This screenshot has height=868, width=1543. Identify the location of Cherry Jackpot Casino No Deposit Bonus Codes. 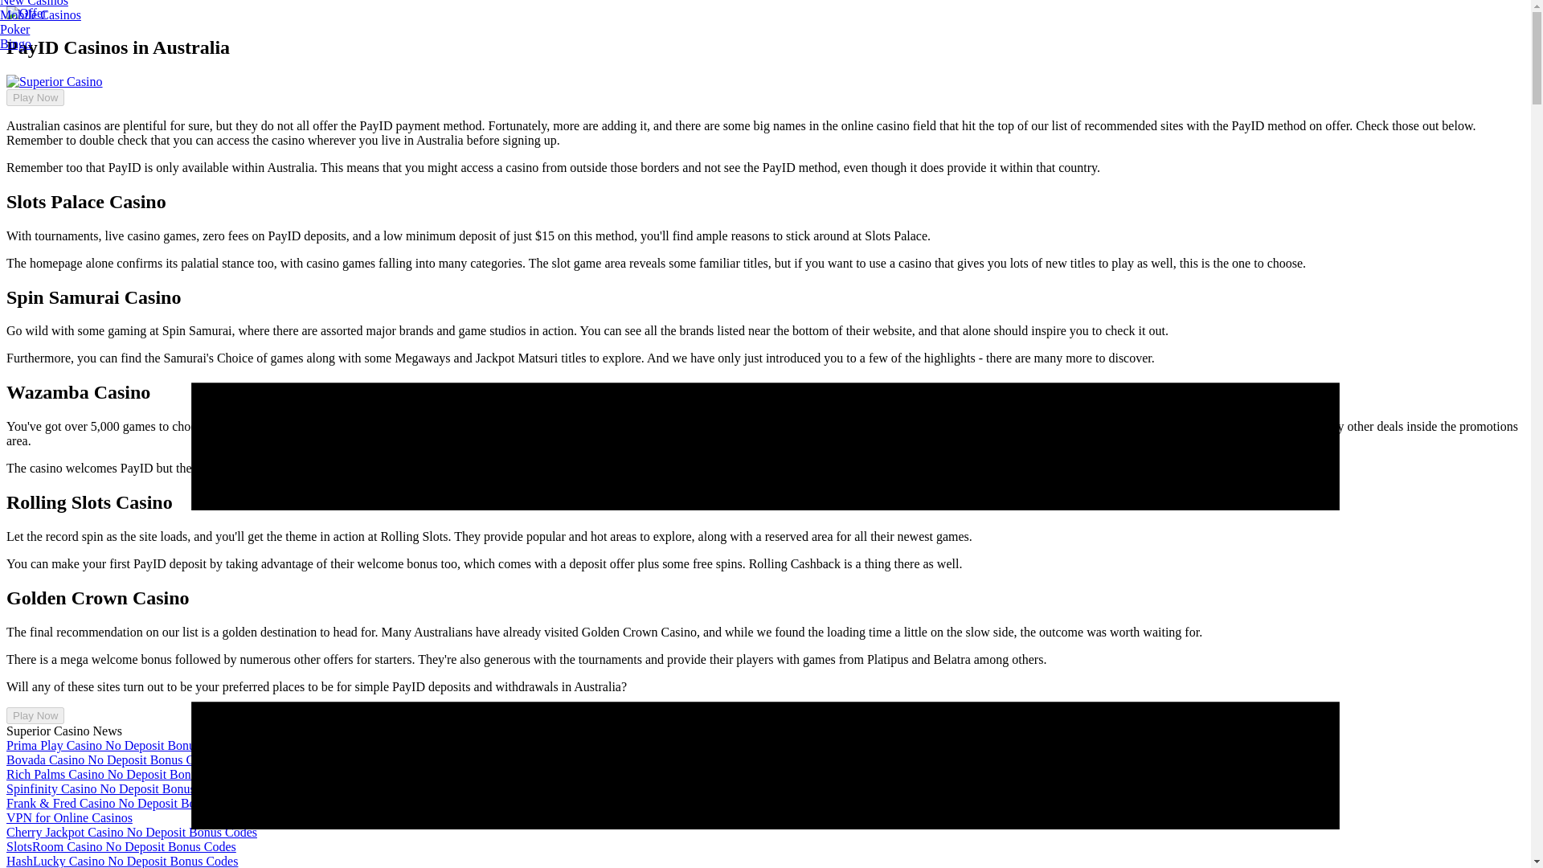
(132, 833).